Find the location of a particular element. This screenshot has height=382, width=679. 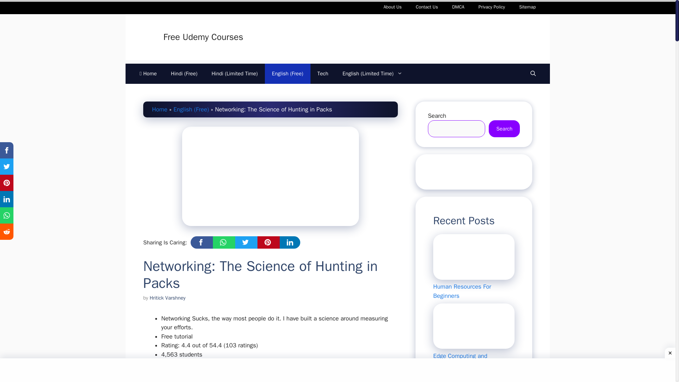

Free Udemy Courses is located at coordinates (203, 37).